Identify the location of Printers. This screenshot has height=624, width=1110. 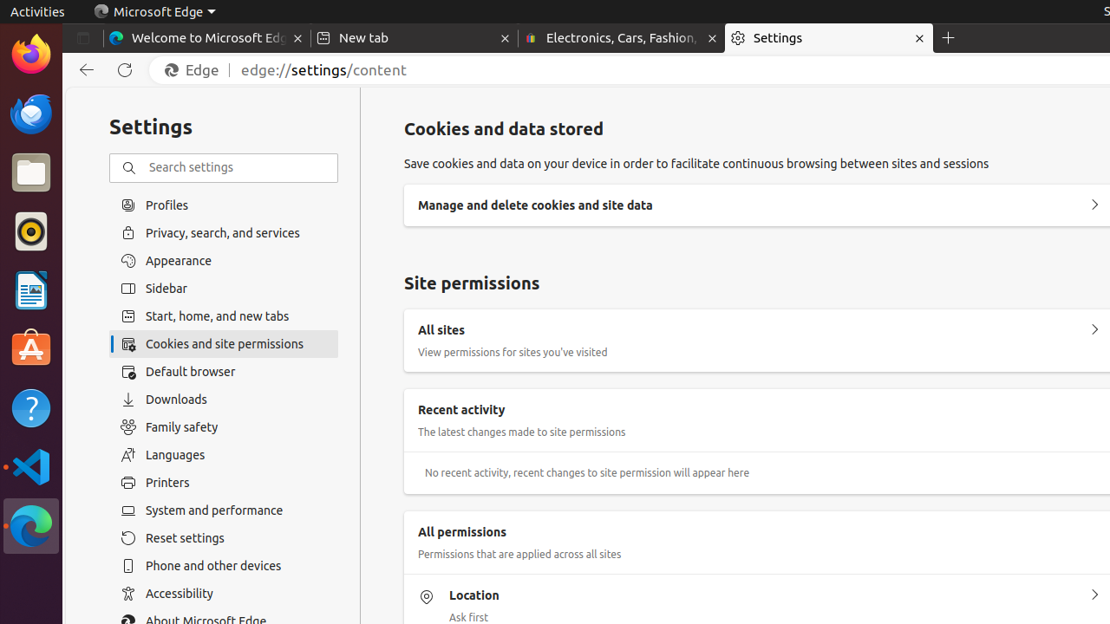
(224, 483).